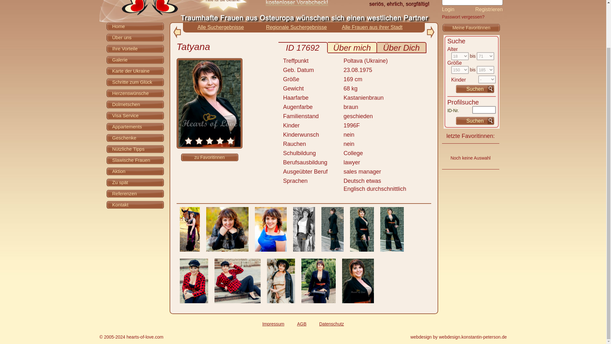 The width and height of the screenshot is (611, 344). Describe the element at coordinates (303, 48) in the screenshot. I see `ID 17692` at that location.